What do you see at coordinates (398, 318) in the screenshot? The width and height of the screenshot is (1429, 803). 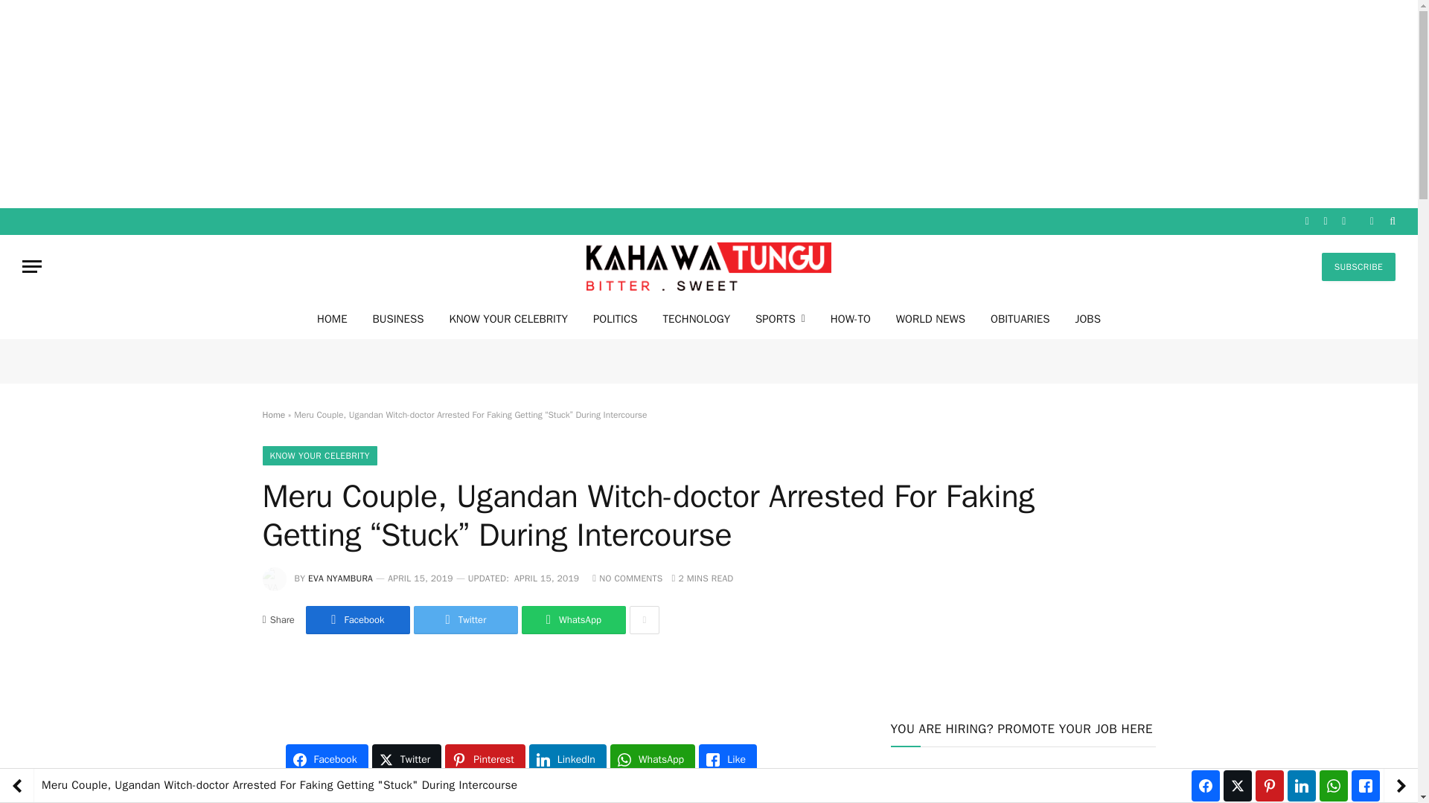 I see `BUSINESS` at bounding box center [398, 318].